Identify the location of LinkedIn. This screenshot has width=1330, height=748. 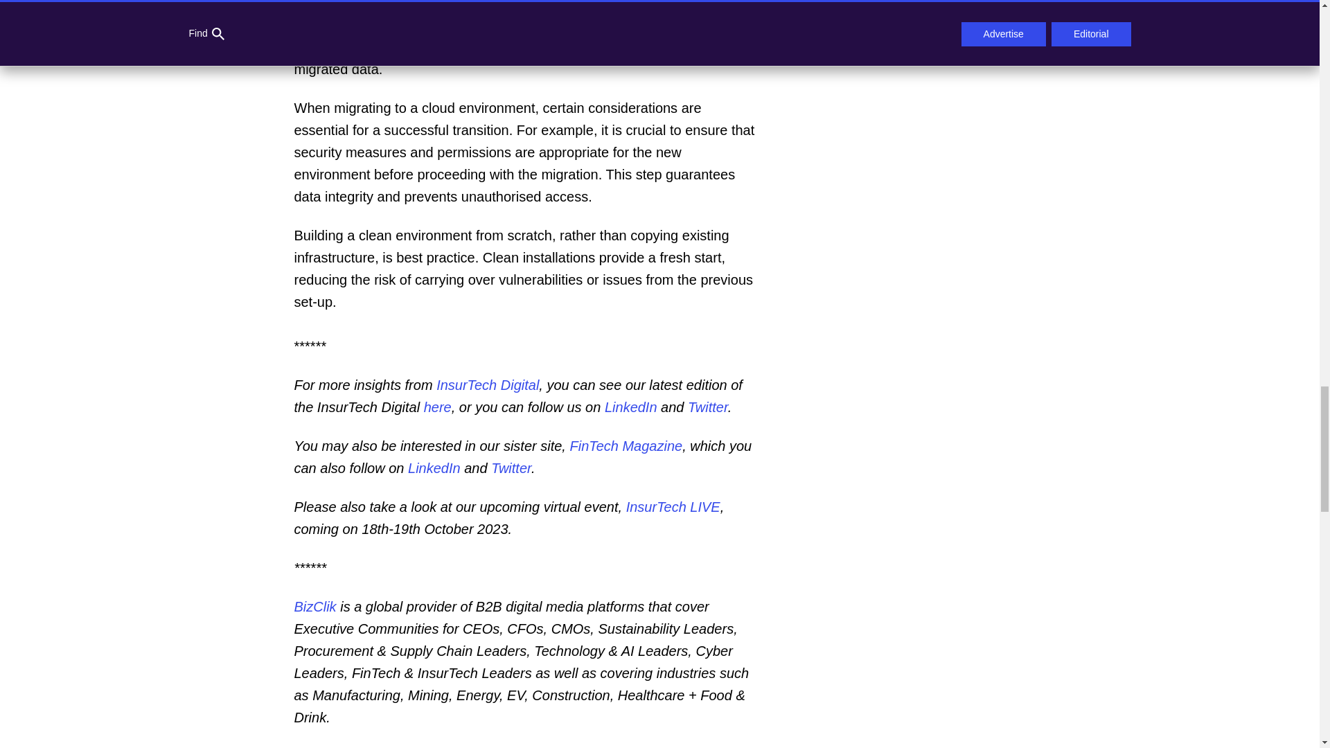
(629, 407).